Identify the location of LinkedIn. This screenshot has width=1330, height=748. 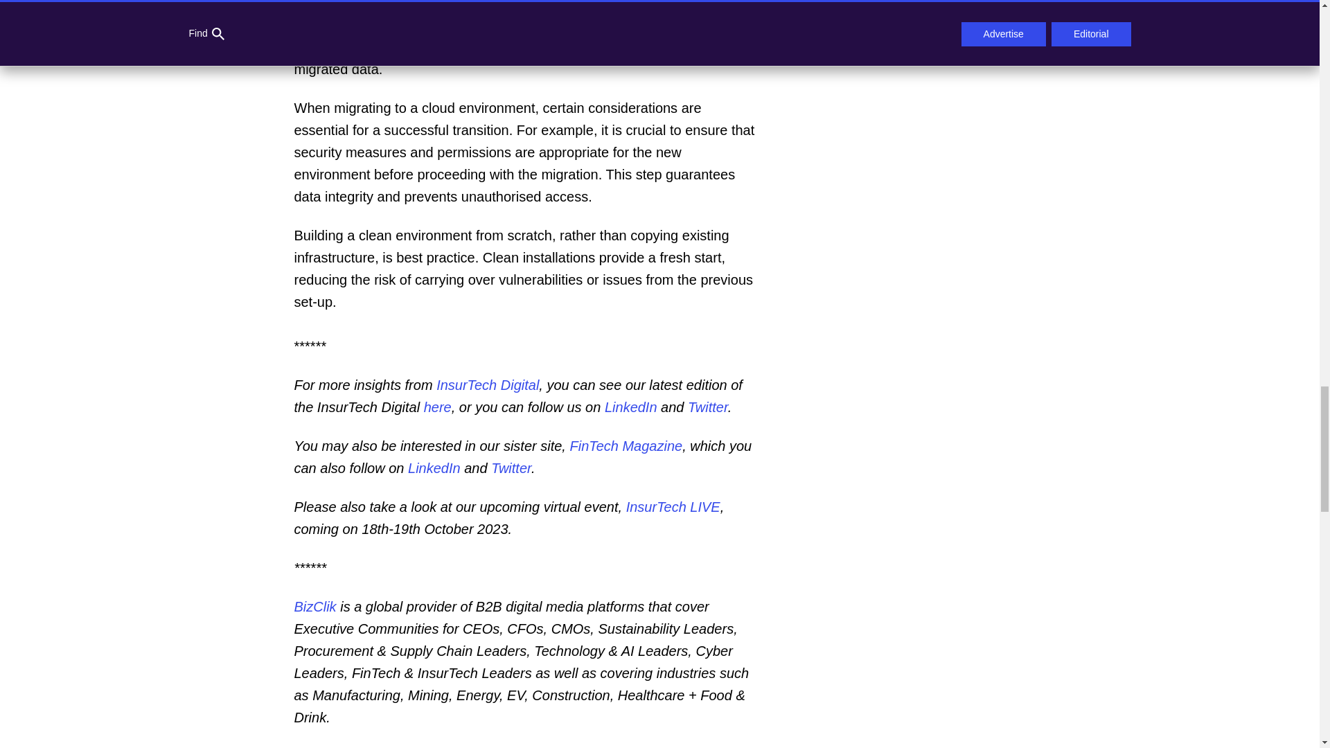
(629, 407).